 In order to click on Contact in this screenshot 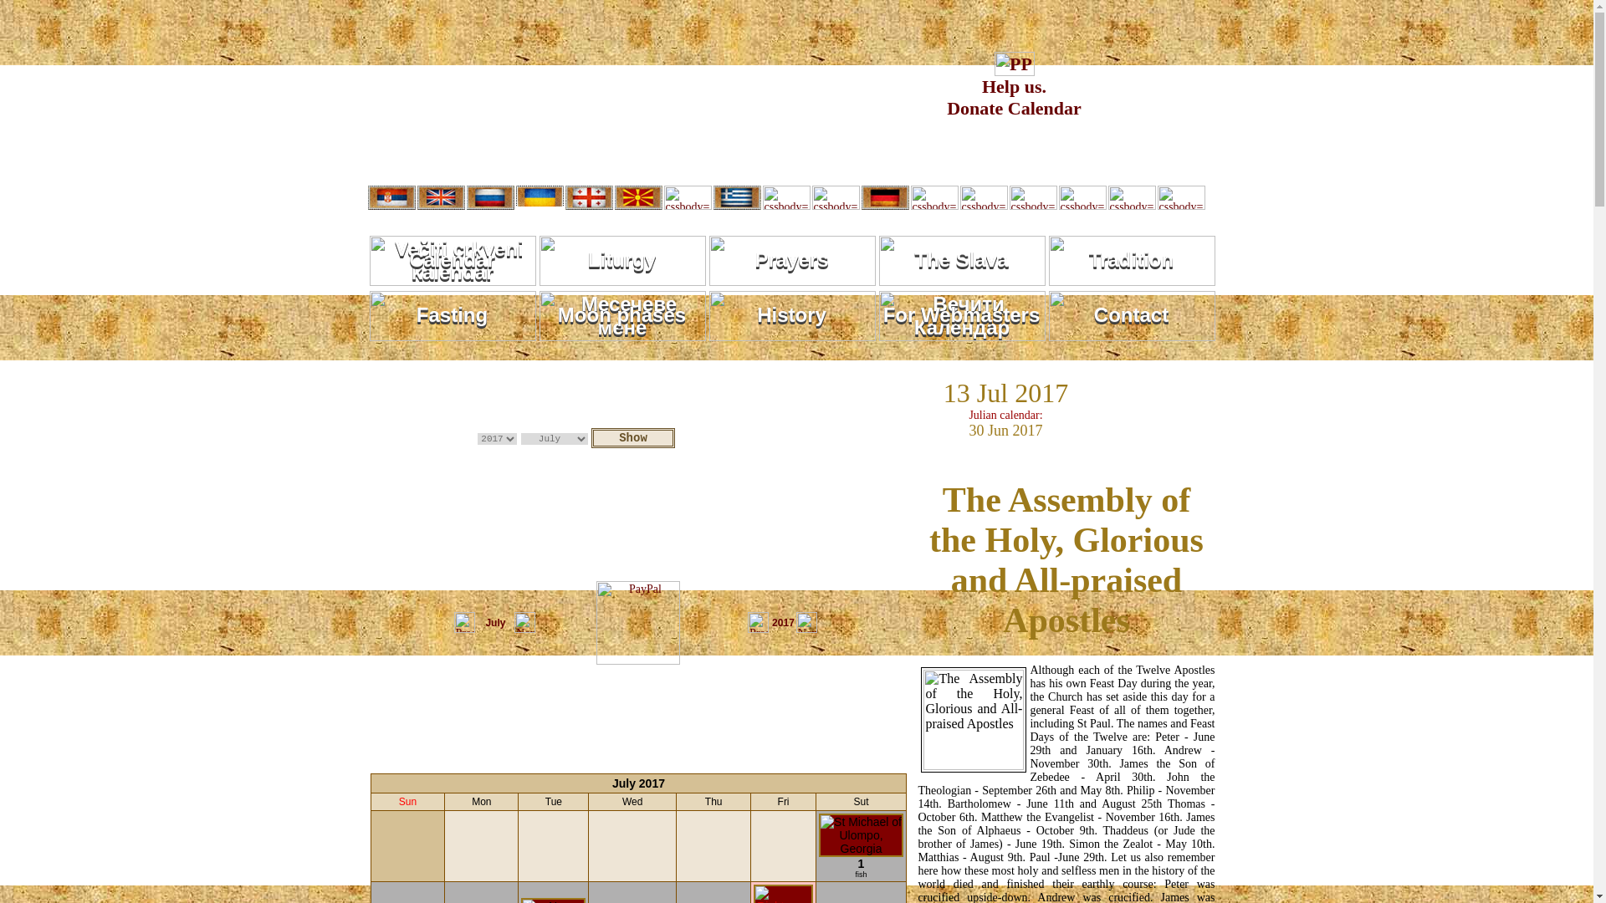, I will do `click(453, 316)`.